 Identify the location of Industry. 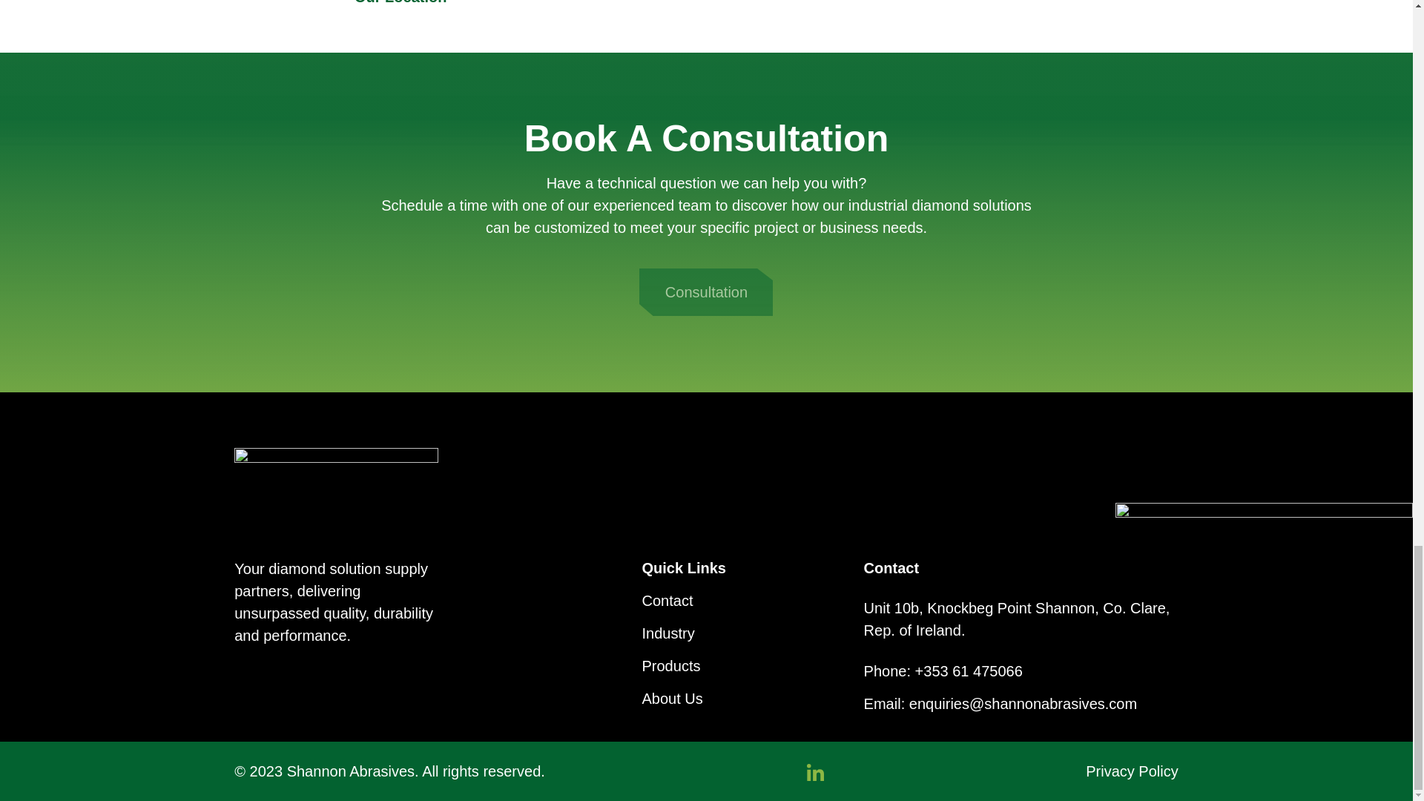
(667, 633).